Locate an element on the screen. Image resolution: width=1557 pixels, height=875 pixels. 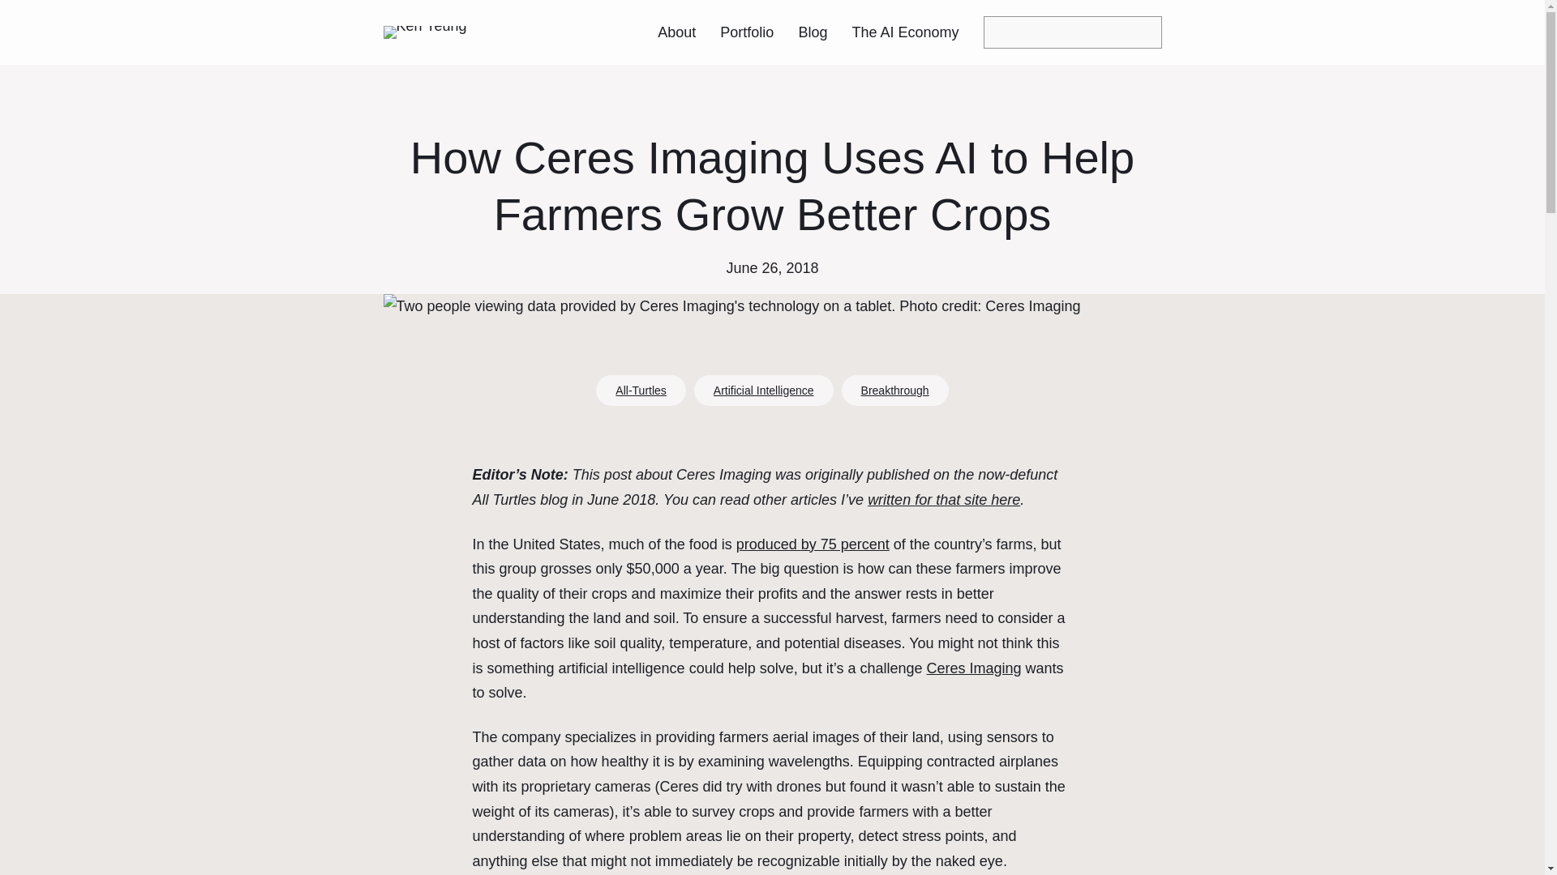
produced by 75 percent is located at coordinates (813, 544).